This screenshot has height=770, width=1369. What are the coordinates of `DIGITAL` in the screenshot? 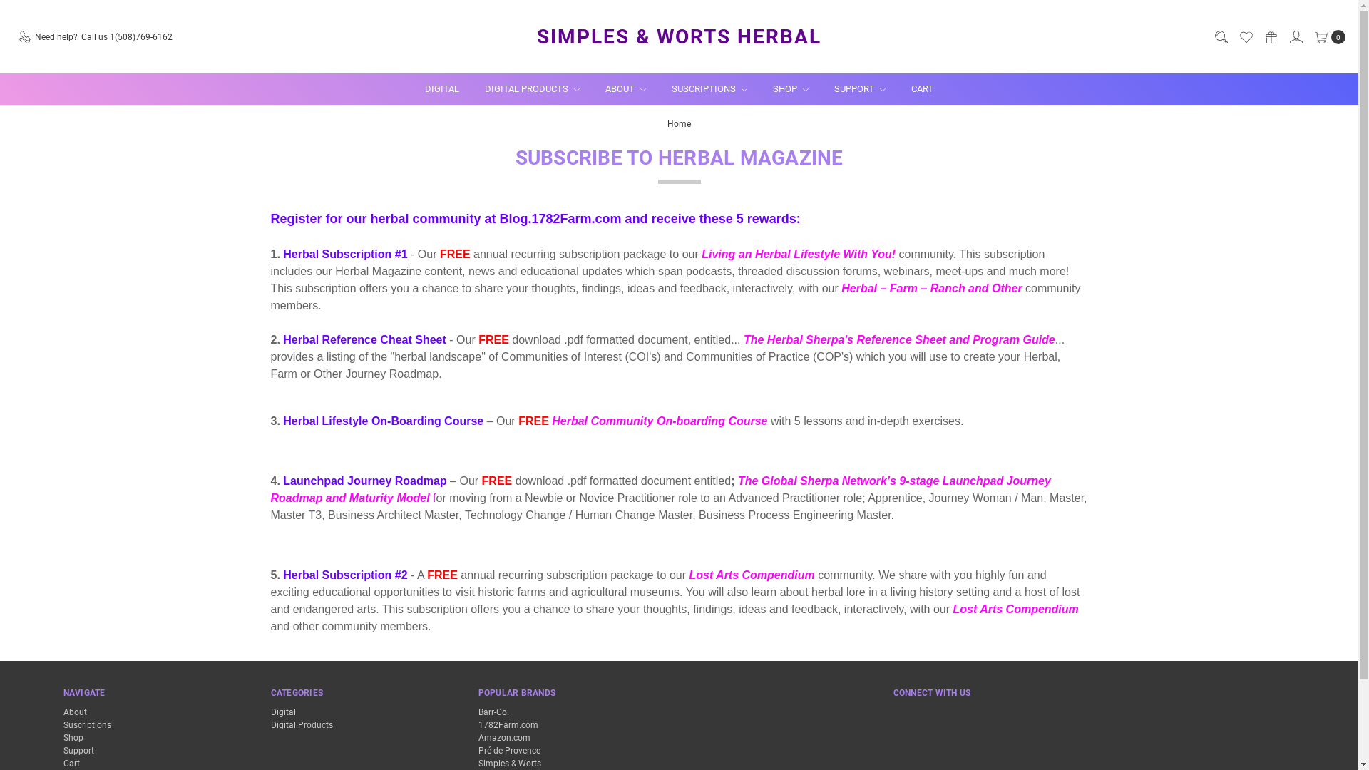 It's located at (442, 89).